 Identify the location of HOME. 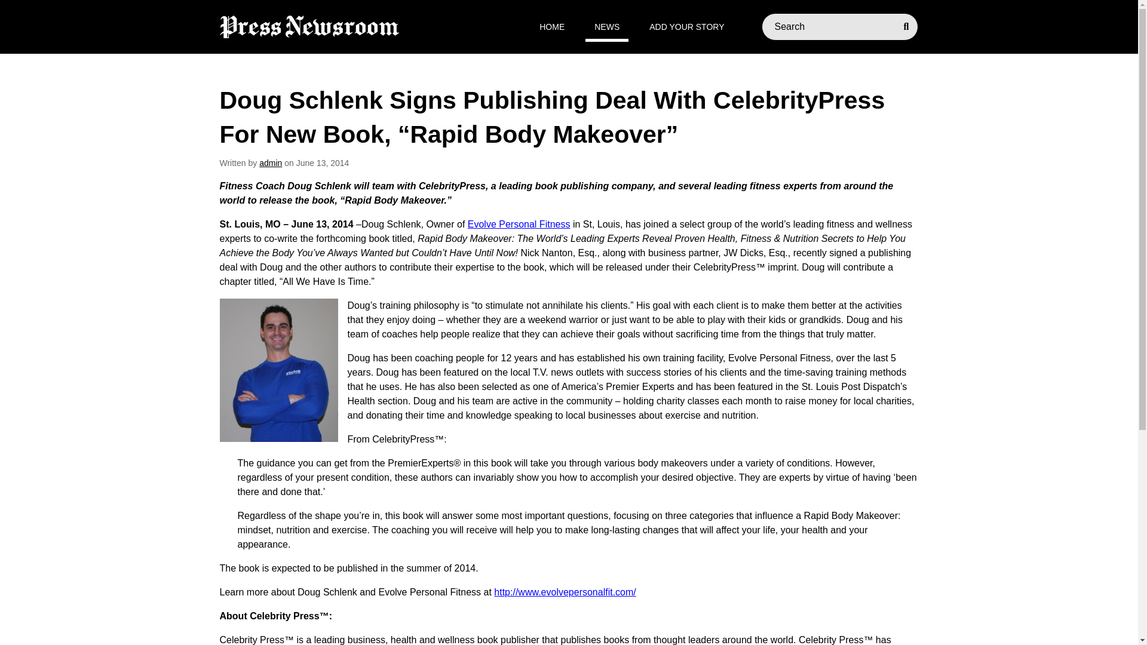
(552, 27).